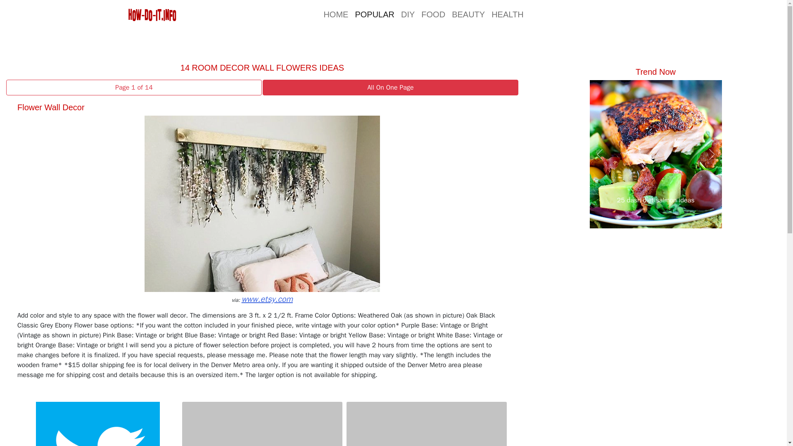 This screenshot has width=793, height=446. Describe the element at coordinates (390, 88) in the screenshot. I see `All On One Page` at that location.